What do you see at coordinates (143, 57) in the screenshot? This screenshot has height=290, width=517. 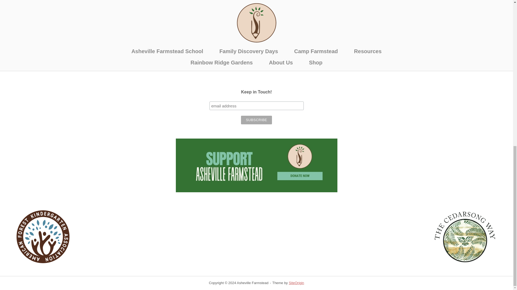 I see `Post Comment` at bounding box center [143, 57].